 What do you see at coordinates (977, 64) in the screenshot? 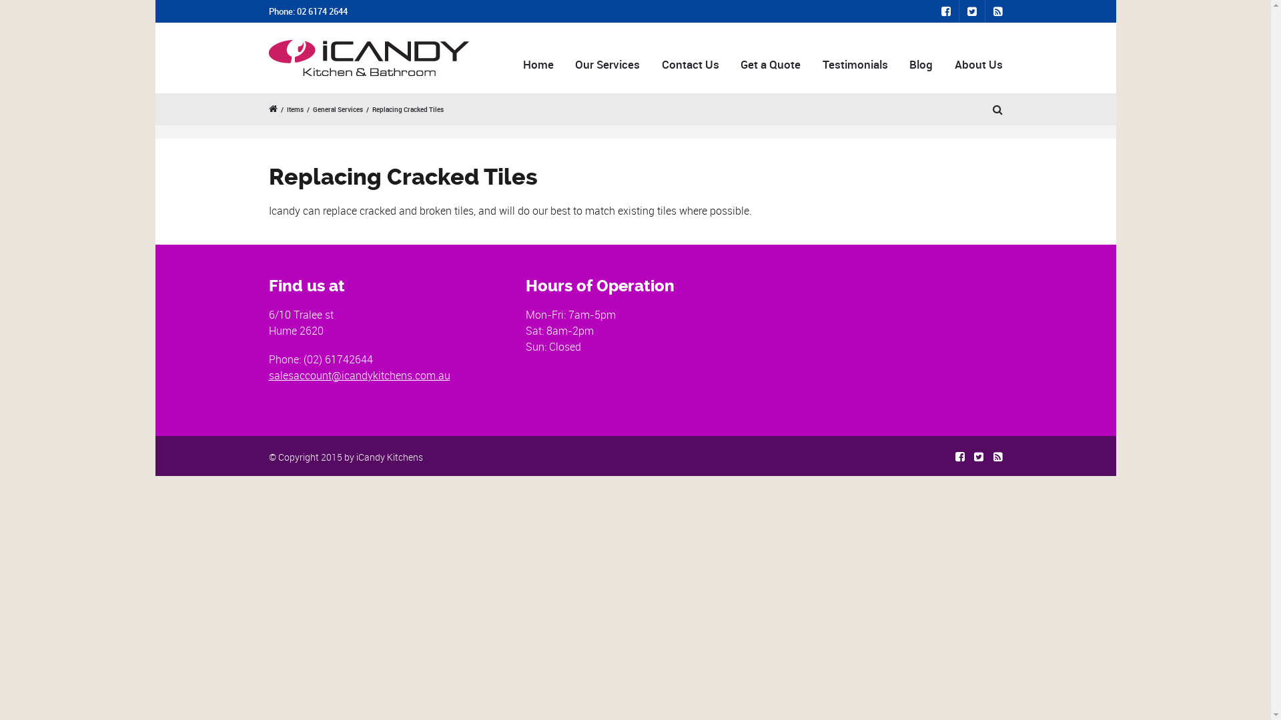
I see `About Us` at bounding box center [977, 64].